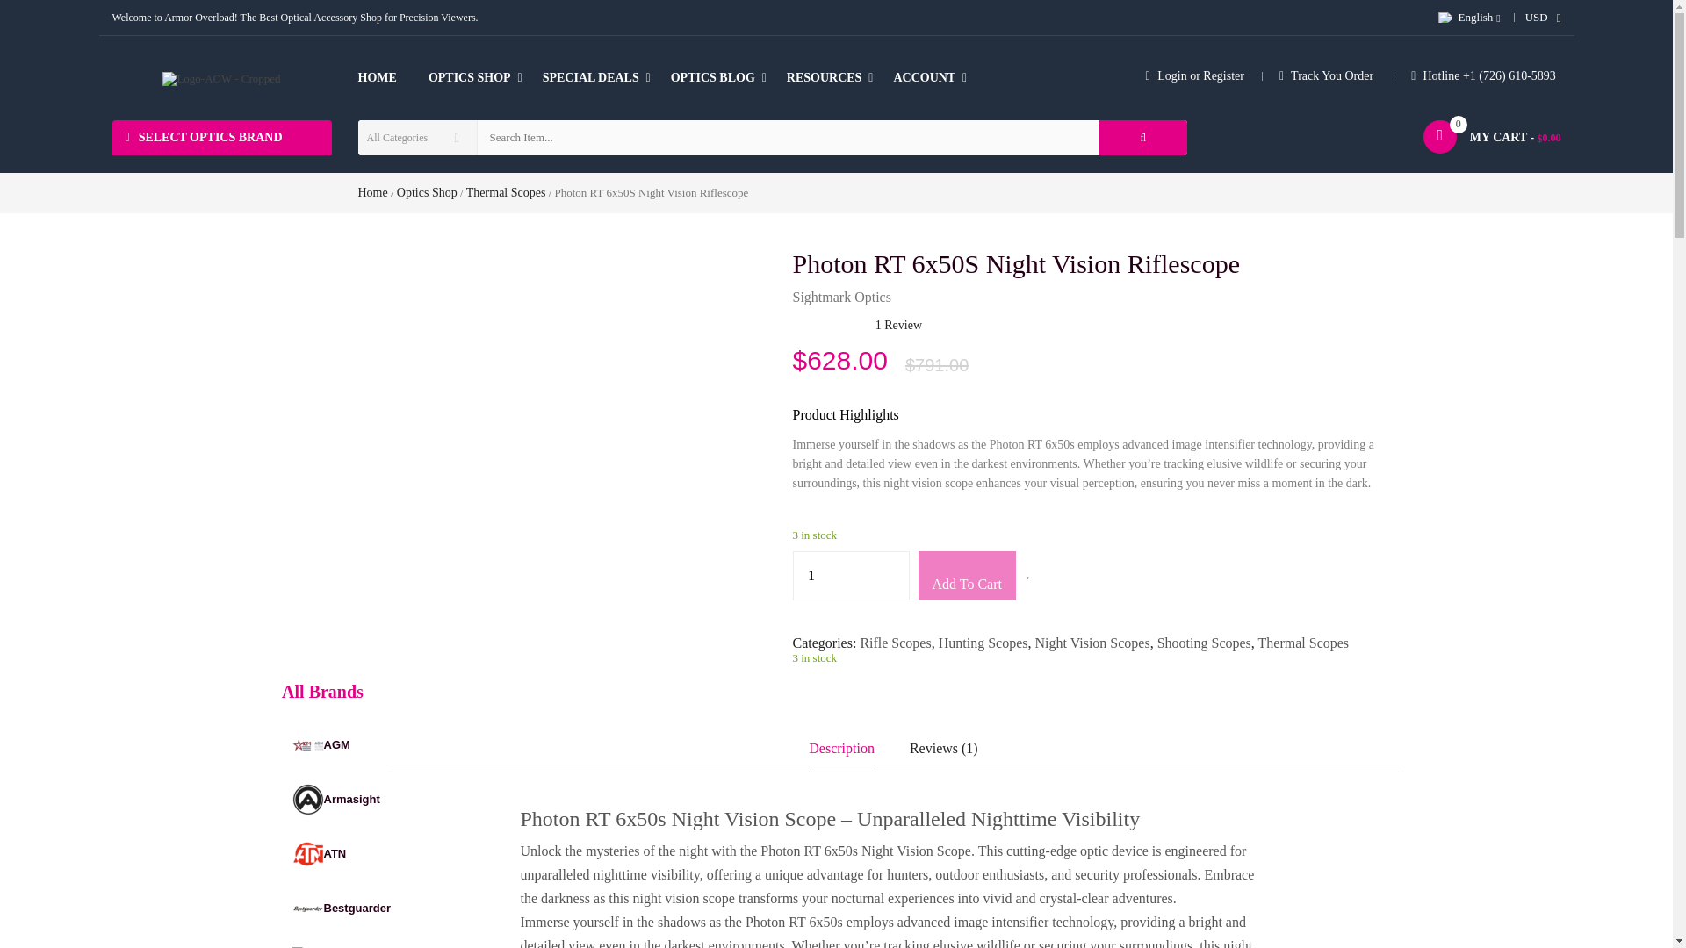 The width and height of the screenshot is (1686, 948). What do you see at coordinates (1537, 18) in the screenshot?
I see `USD` at bounding box center [1537, 18].